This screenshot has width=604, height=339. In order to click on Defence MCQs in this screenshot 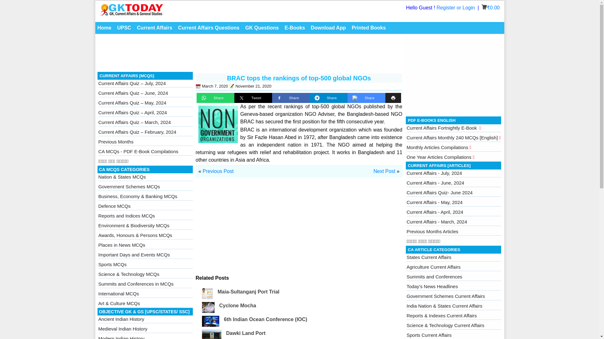, I will do `click(114, 206)`.